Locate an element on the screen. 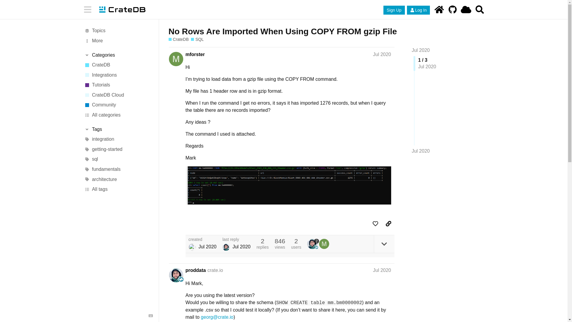  Toggle section is located at coordinates (118, 129).